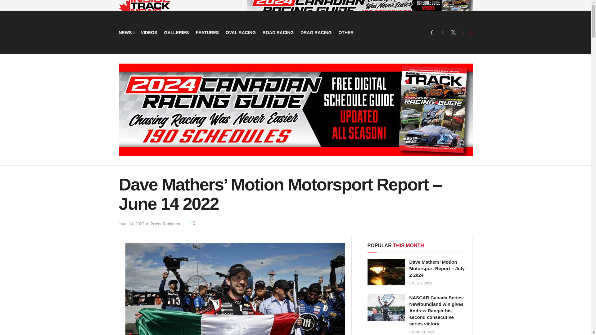 The image size is (596, 335). What do you see at coordinates (207, 32) in the screenshot?
I see `FEATURES` at bounding box center [207, 32].